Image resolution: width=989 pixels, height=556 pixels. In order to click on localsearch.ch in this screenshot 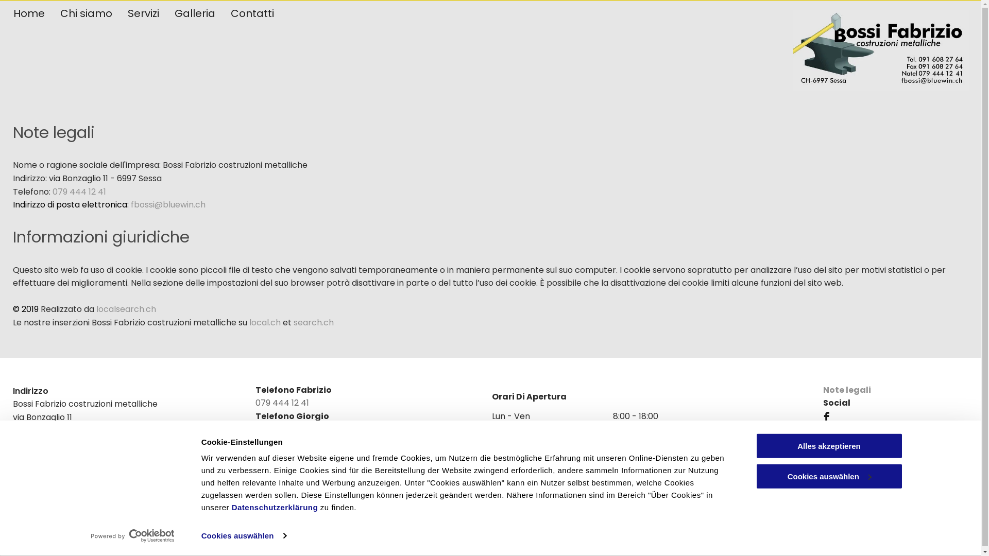, I will do `click(126, 309)`.